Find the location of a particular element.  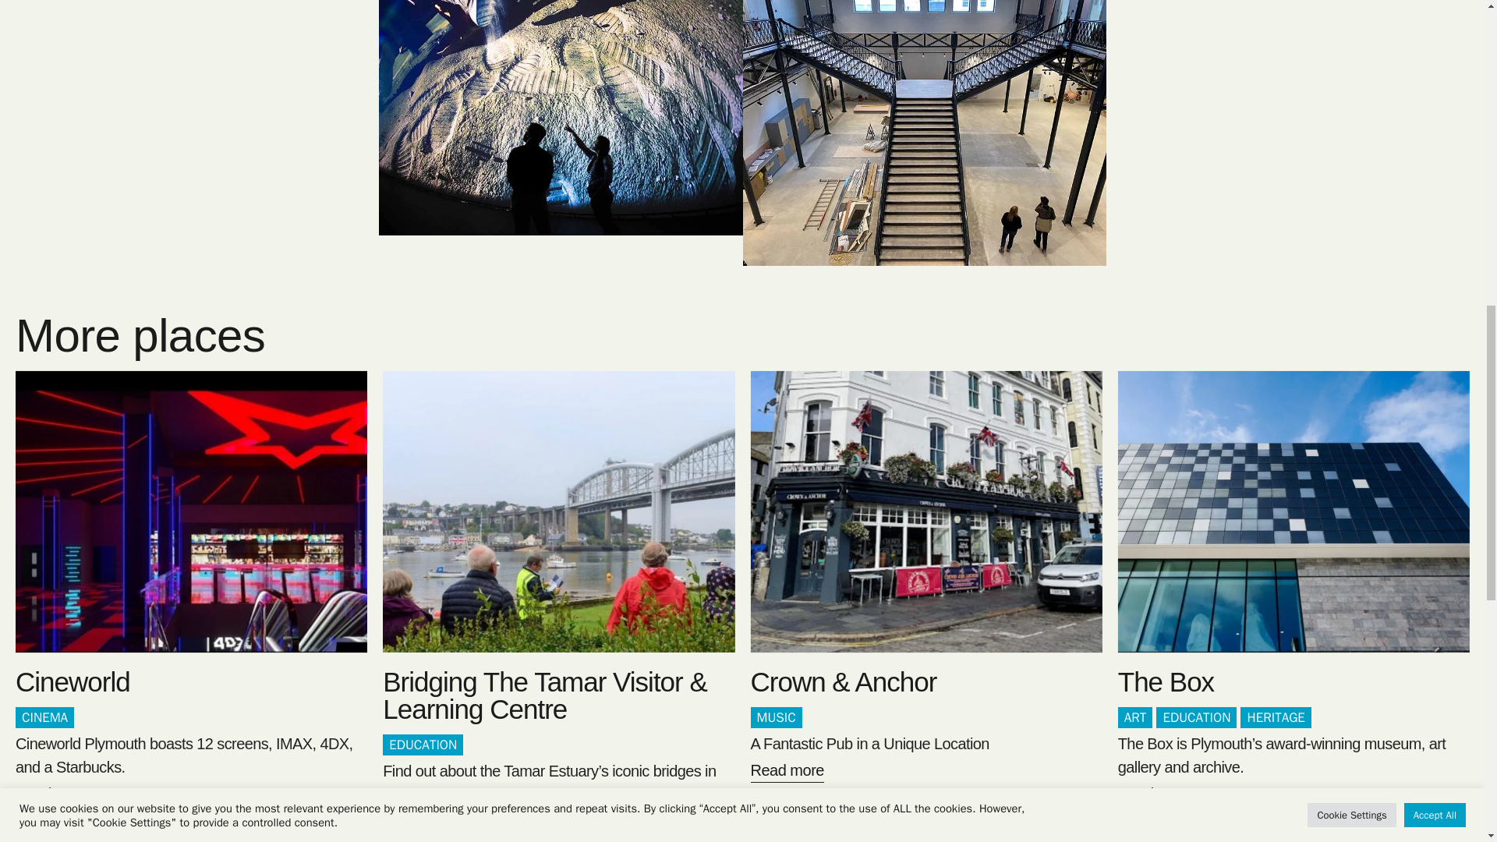

CINEMA is located at coordinates (44, 718).